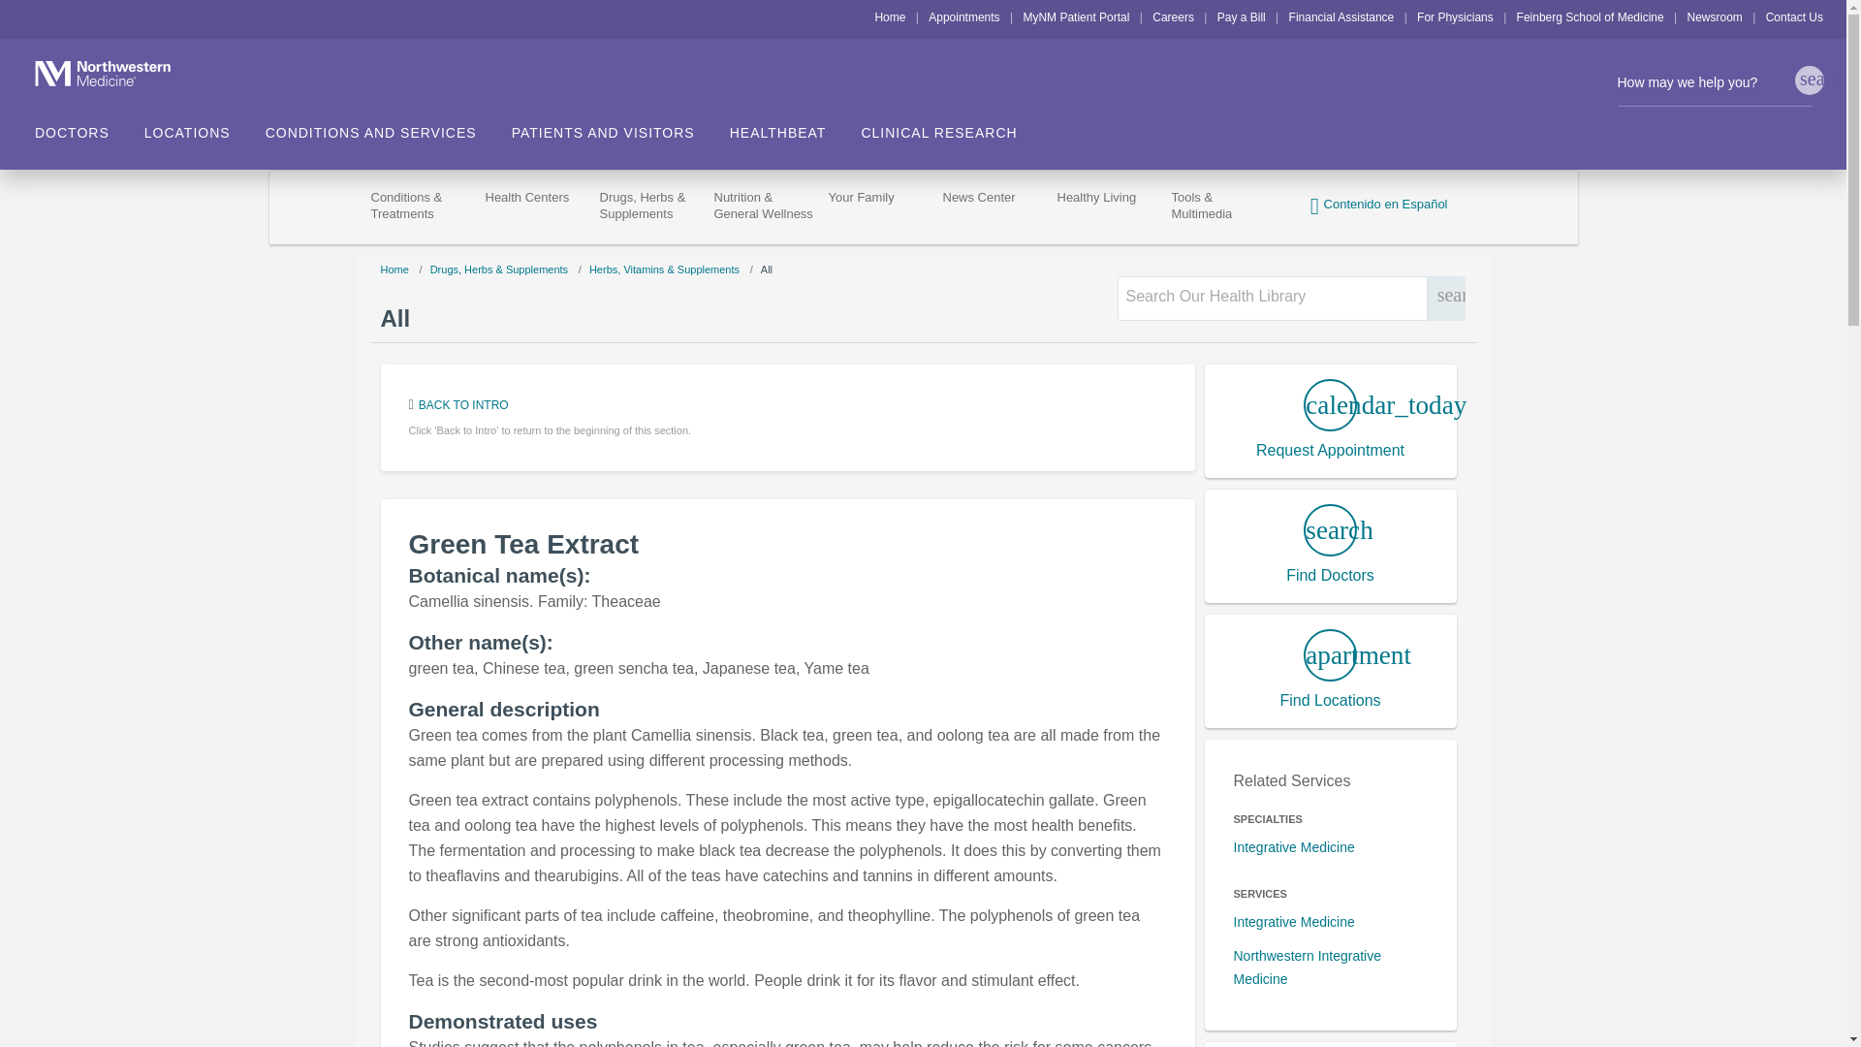 Image resolution: width=1861 pixels, height=1047 pixels. What do you see at coordinates (890, 16) in the screenshot?
I see `Home` at bounding box center [890, 16].